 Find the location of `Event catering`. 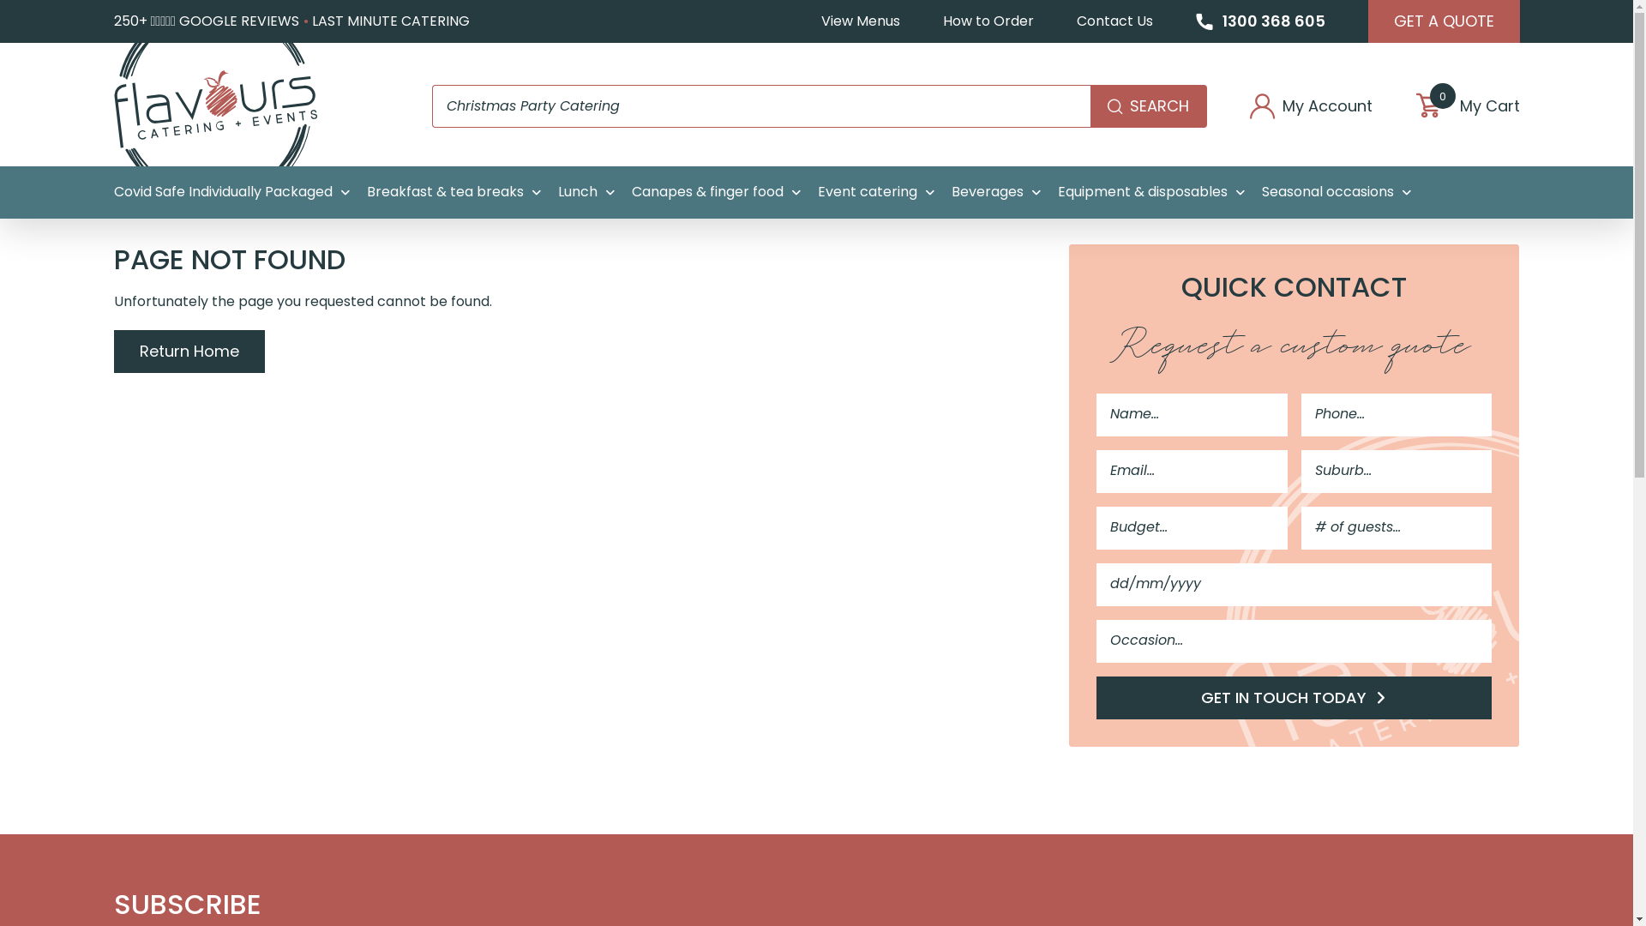

Event catering is located at coordinates (876, 192).